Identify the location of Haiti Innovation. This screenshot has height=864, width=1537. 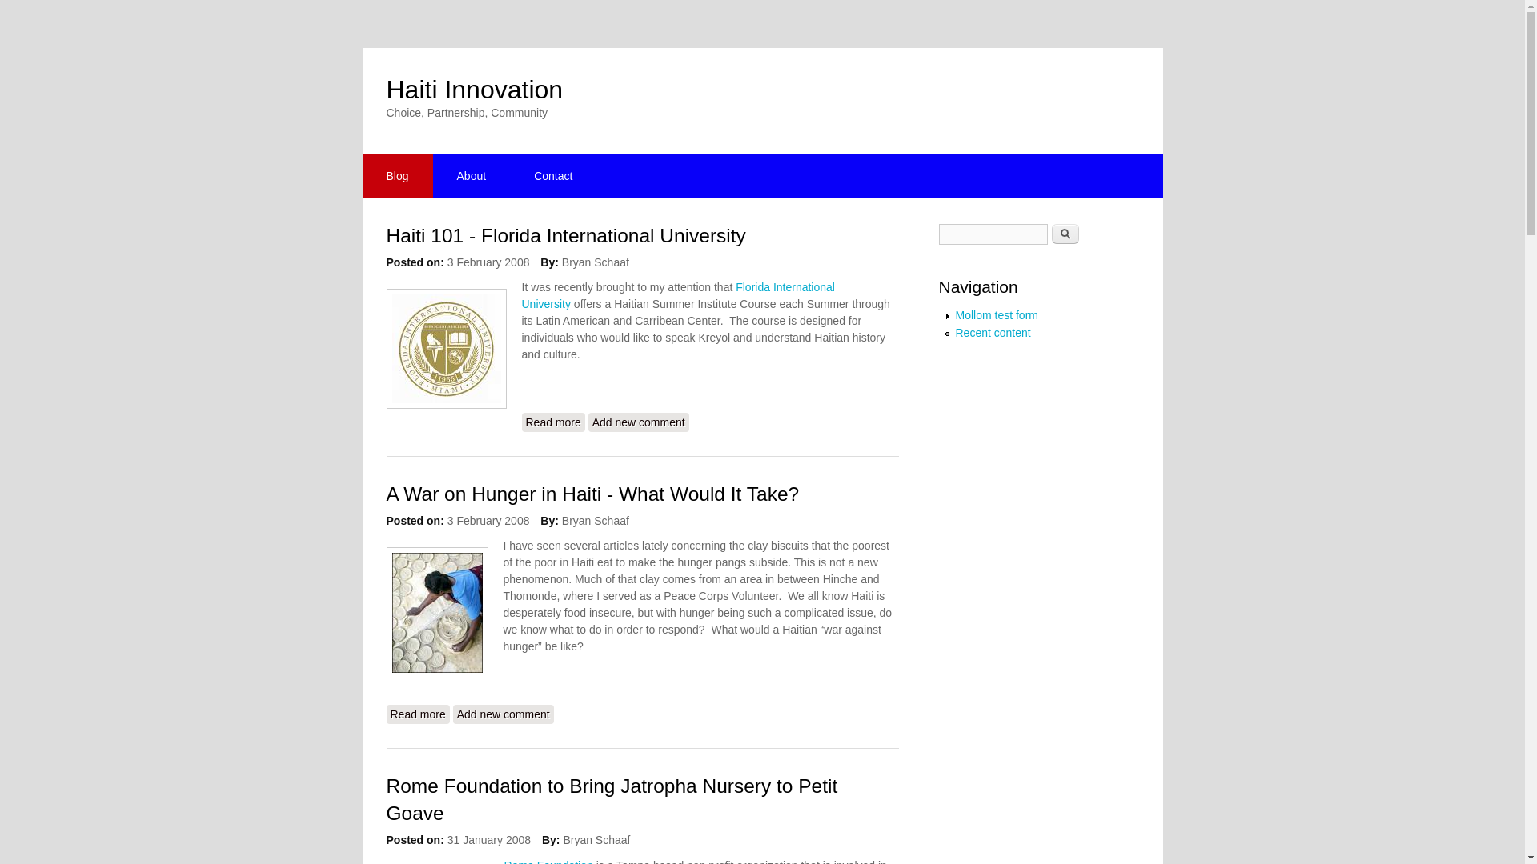
(474, 89).